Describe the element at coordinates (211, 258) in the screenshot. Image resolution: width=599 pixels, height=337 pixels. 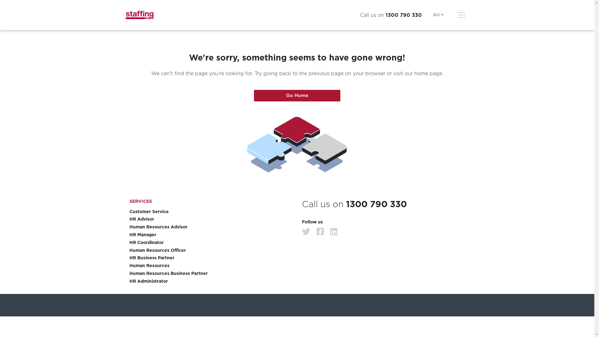
I see `HR Business Partner` at that location.